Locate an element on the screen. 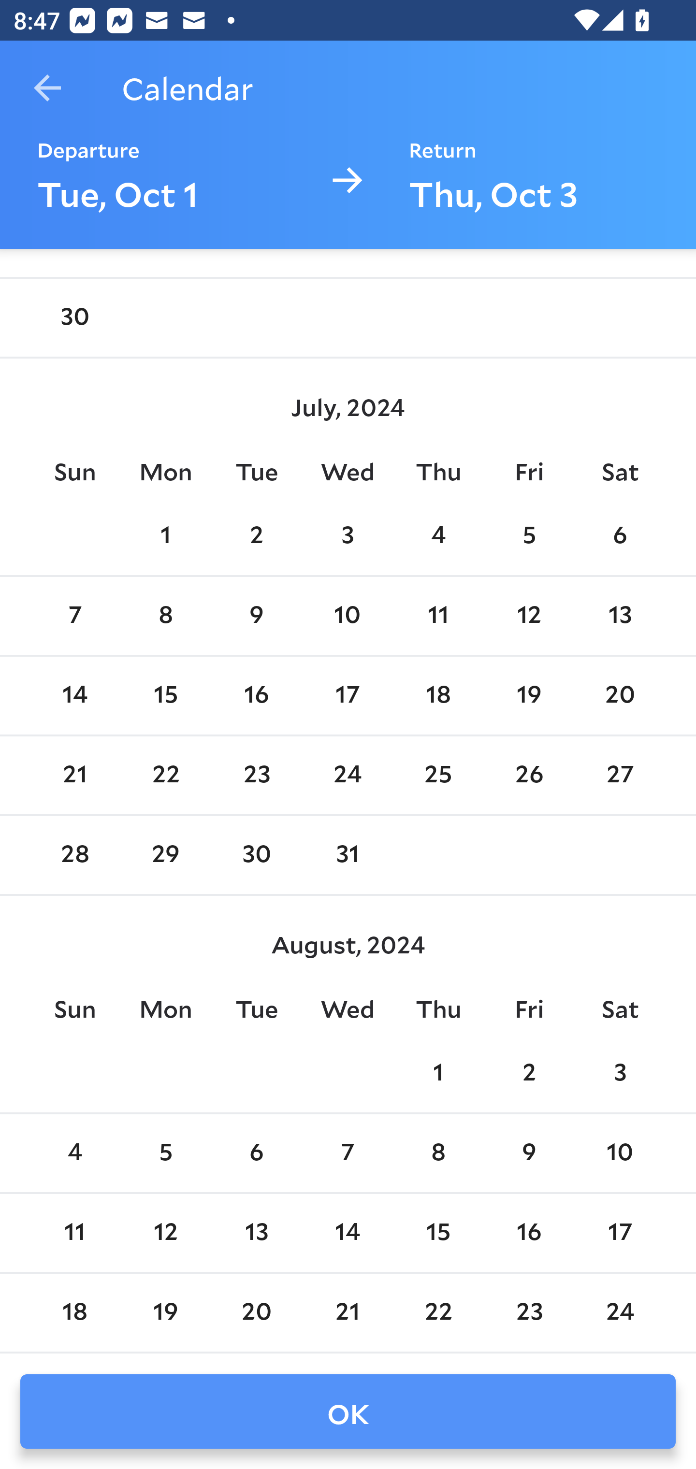  8 is located at coordinates (438, 1153).